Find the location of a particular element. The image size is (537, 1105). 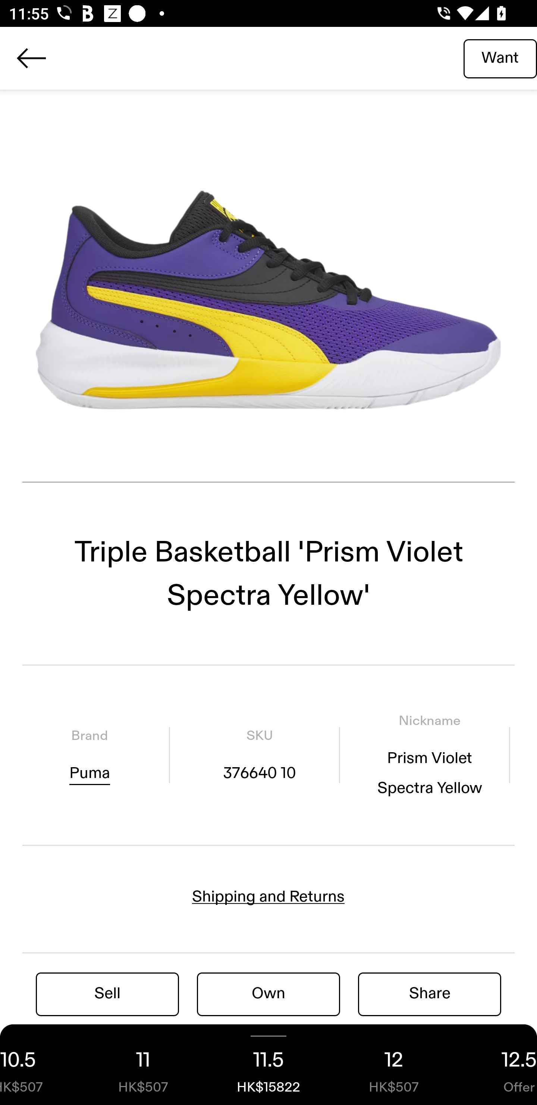

SKU 376640 10 is located at coordinates (259, 754).